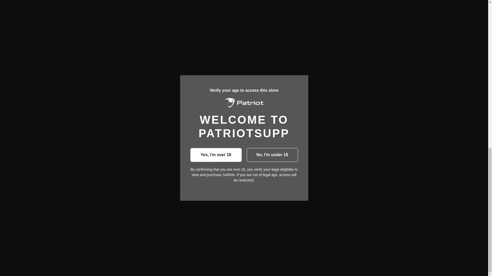  What do you see at coordinates (287, 8) in the screenshot?
I see `research purposes` at bounding box center [287, 8].